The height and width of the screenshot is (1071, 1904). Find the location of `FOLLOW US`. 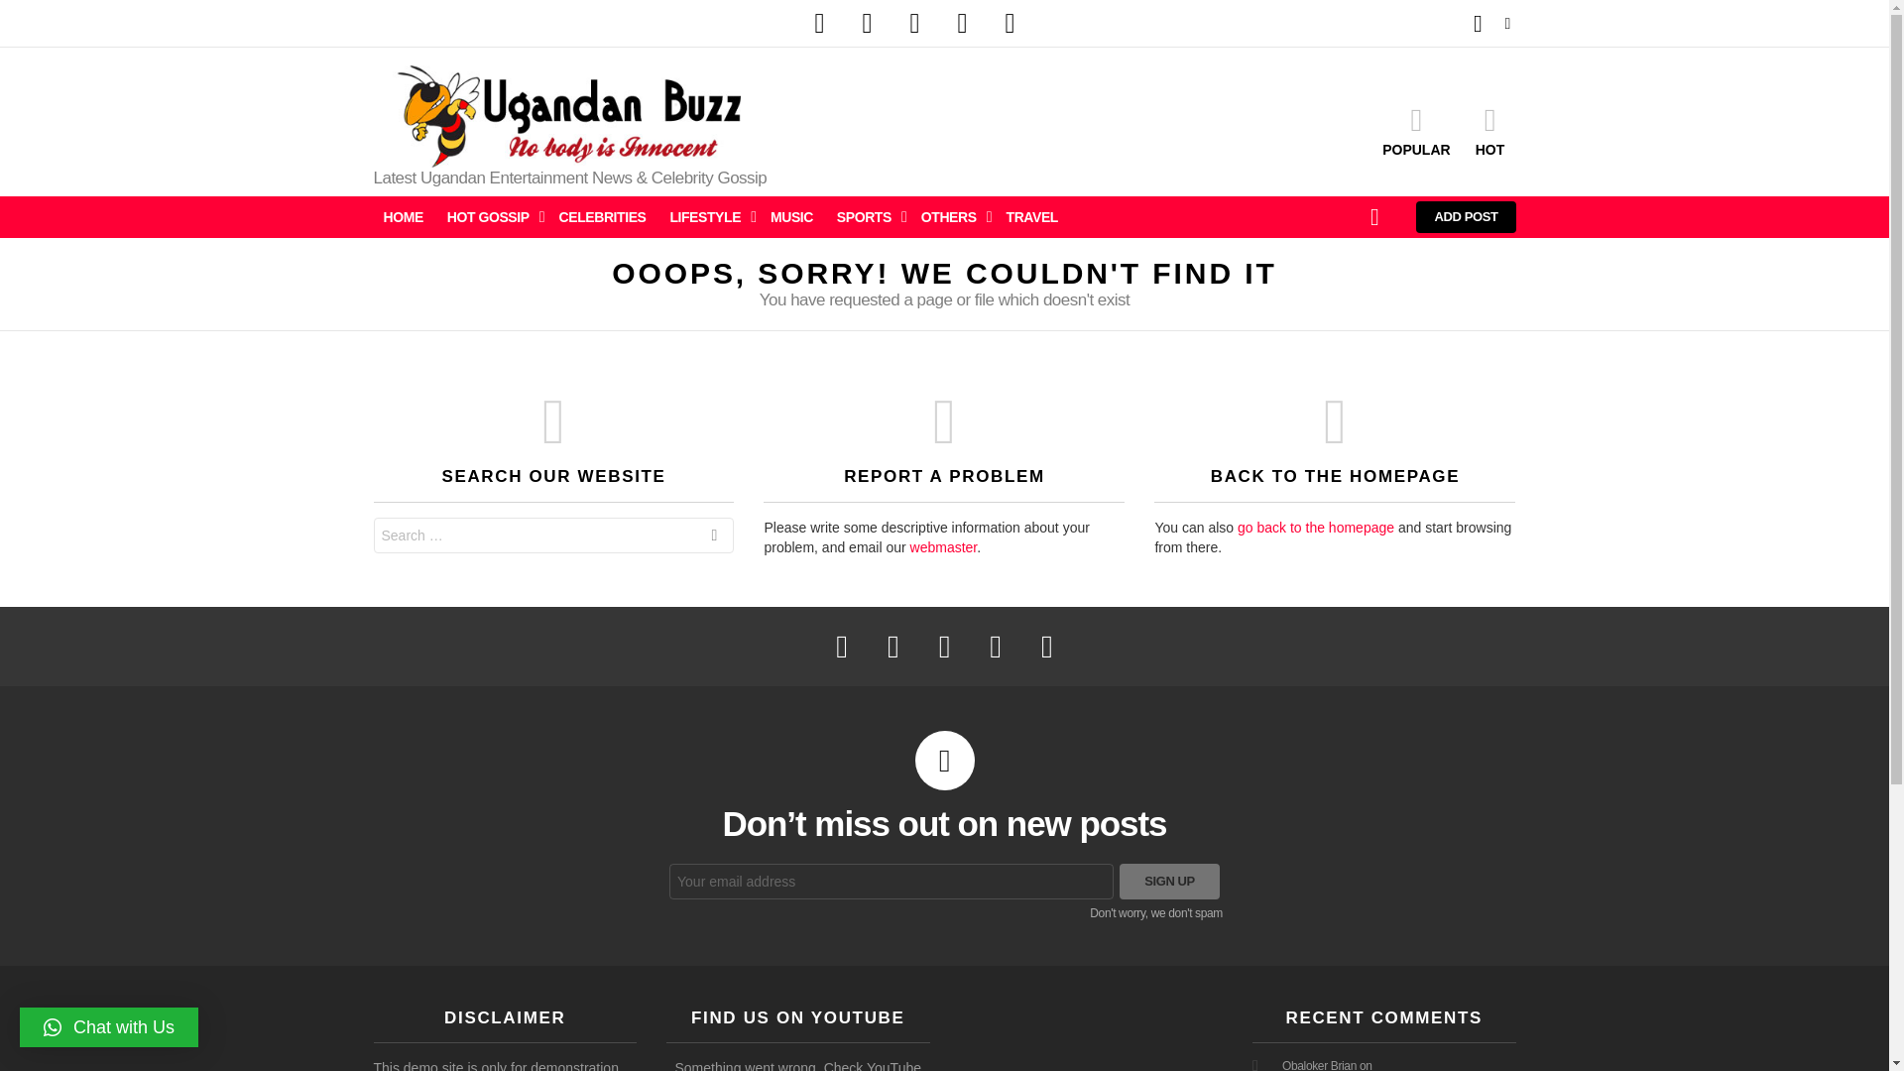

FOLLOW US is located at coordinates (1507, 23).